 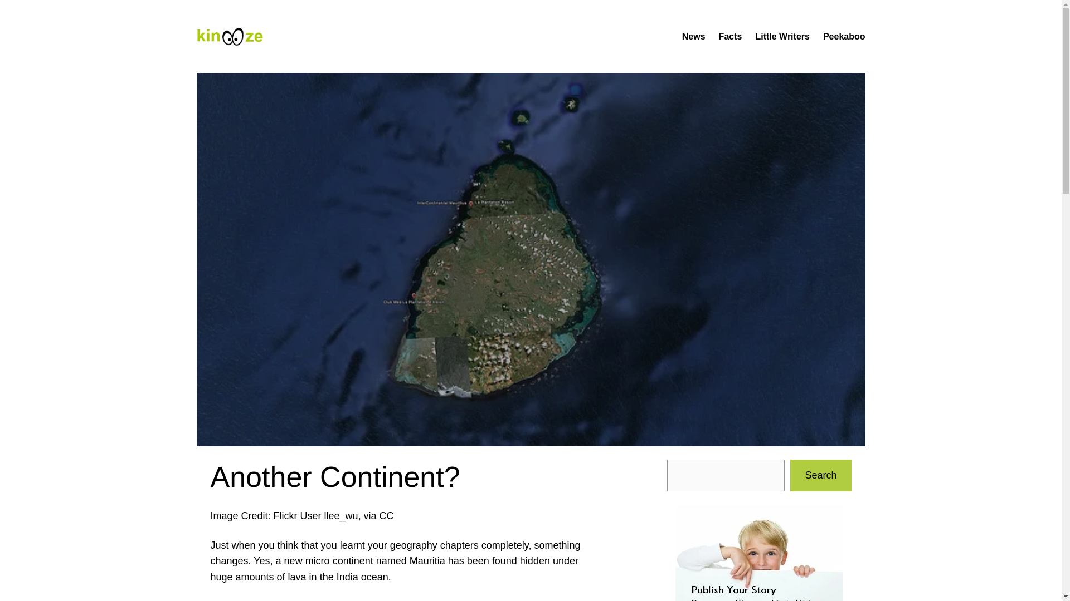 I want to click on Peekaboo, so click(x=844, y=36).